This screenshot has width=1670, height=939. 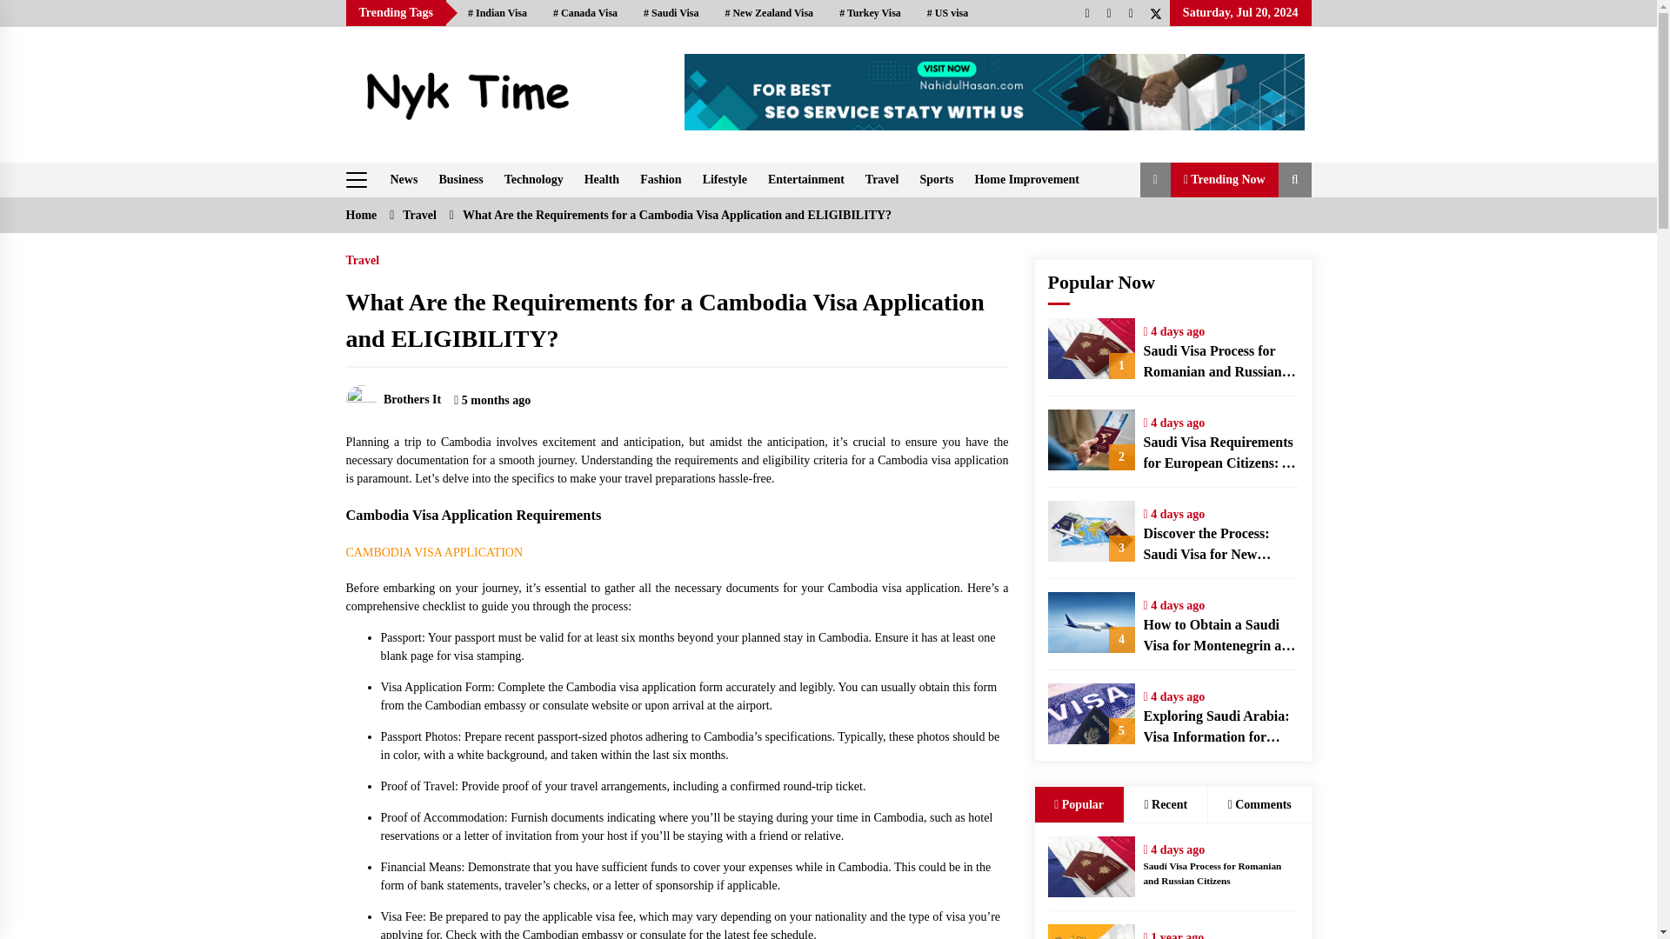 What do you see at coordinates (584, 13) in the screenshot?
I see `Canada Visa` at bounding box center [584, 13].